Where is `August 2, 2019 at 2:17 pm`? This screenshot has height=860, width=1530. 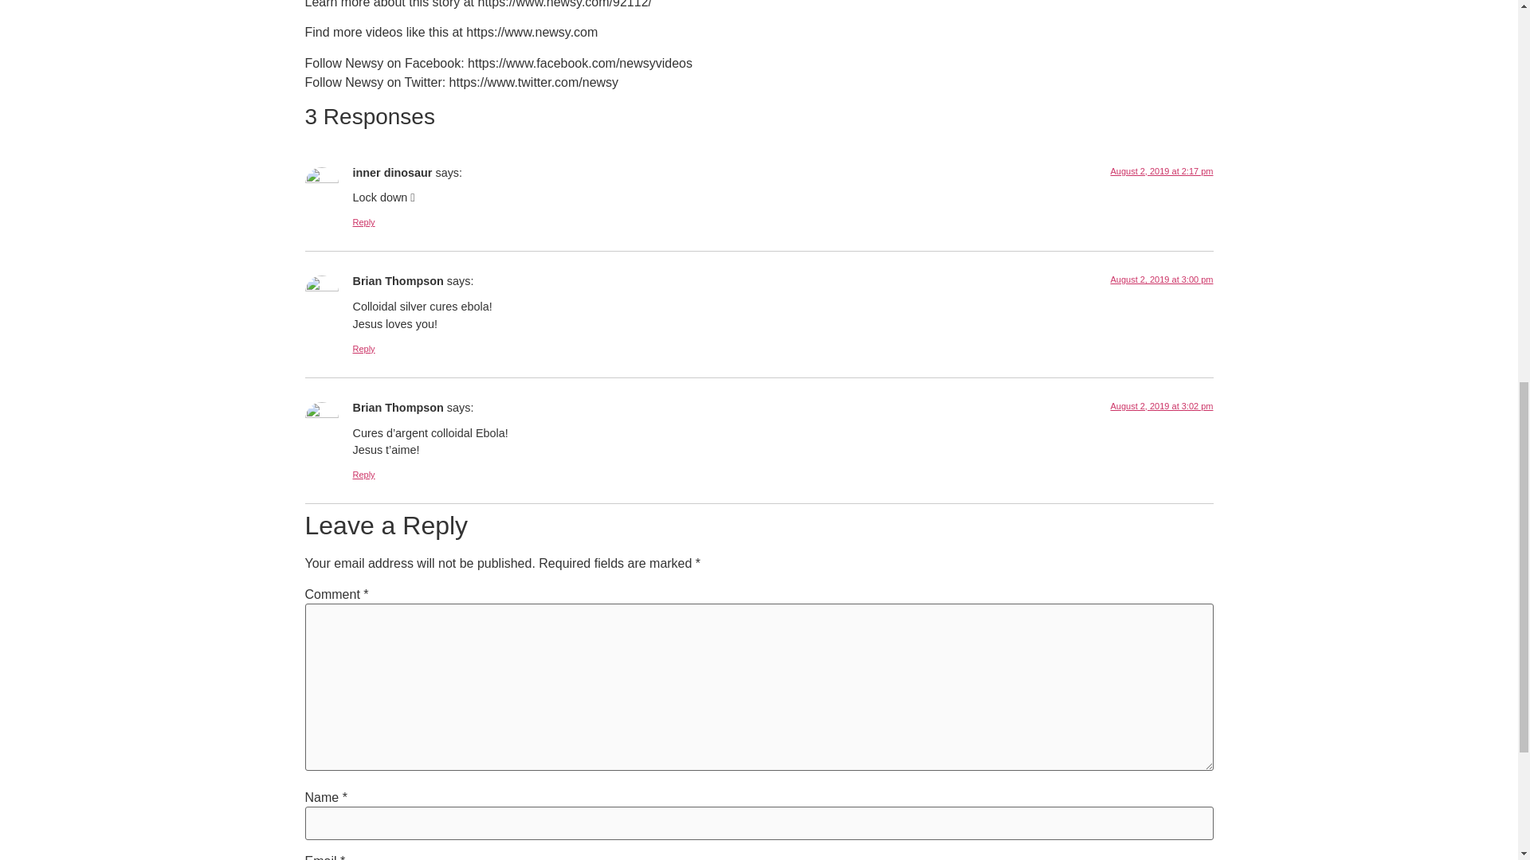 August 2, 2019 at 2:17 pm is located at coordinates (1162, 171).